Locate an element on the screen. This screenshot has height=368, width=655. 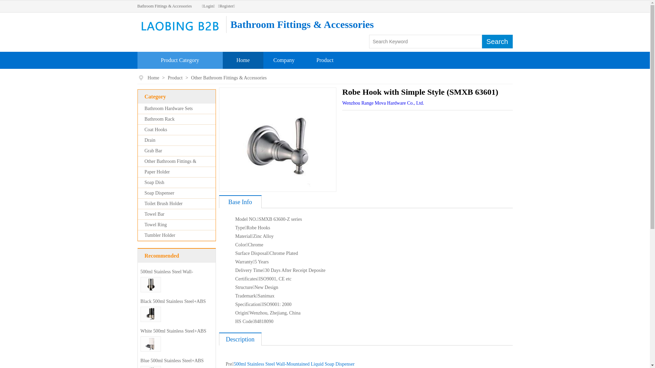
Other Bathroom Fittings & Accessories is located at coordinates (229, 78).